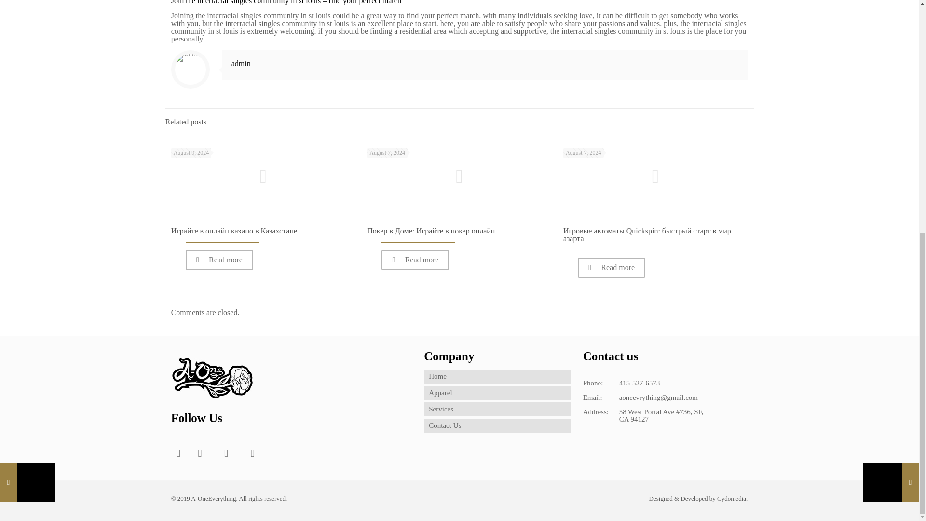 The image size is (926, 521). Describe the element at coordinates (498, 393) in the screenshot. I see `Apparel` at that location.